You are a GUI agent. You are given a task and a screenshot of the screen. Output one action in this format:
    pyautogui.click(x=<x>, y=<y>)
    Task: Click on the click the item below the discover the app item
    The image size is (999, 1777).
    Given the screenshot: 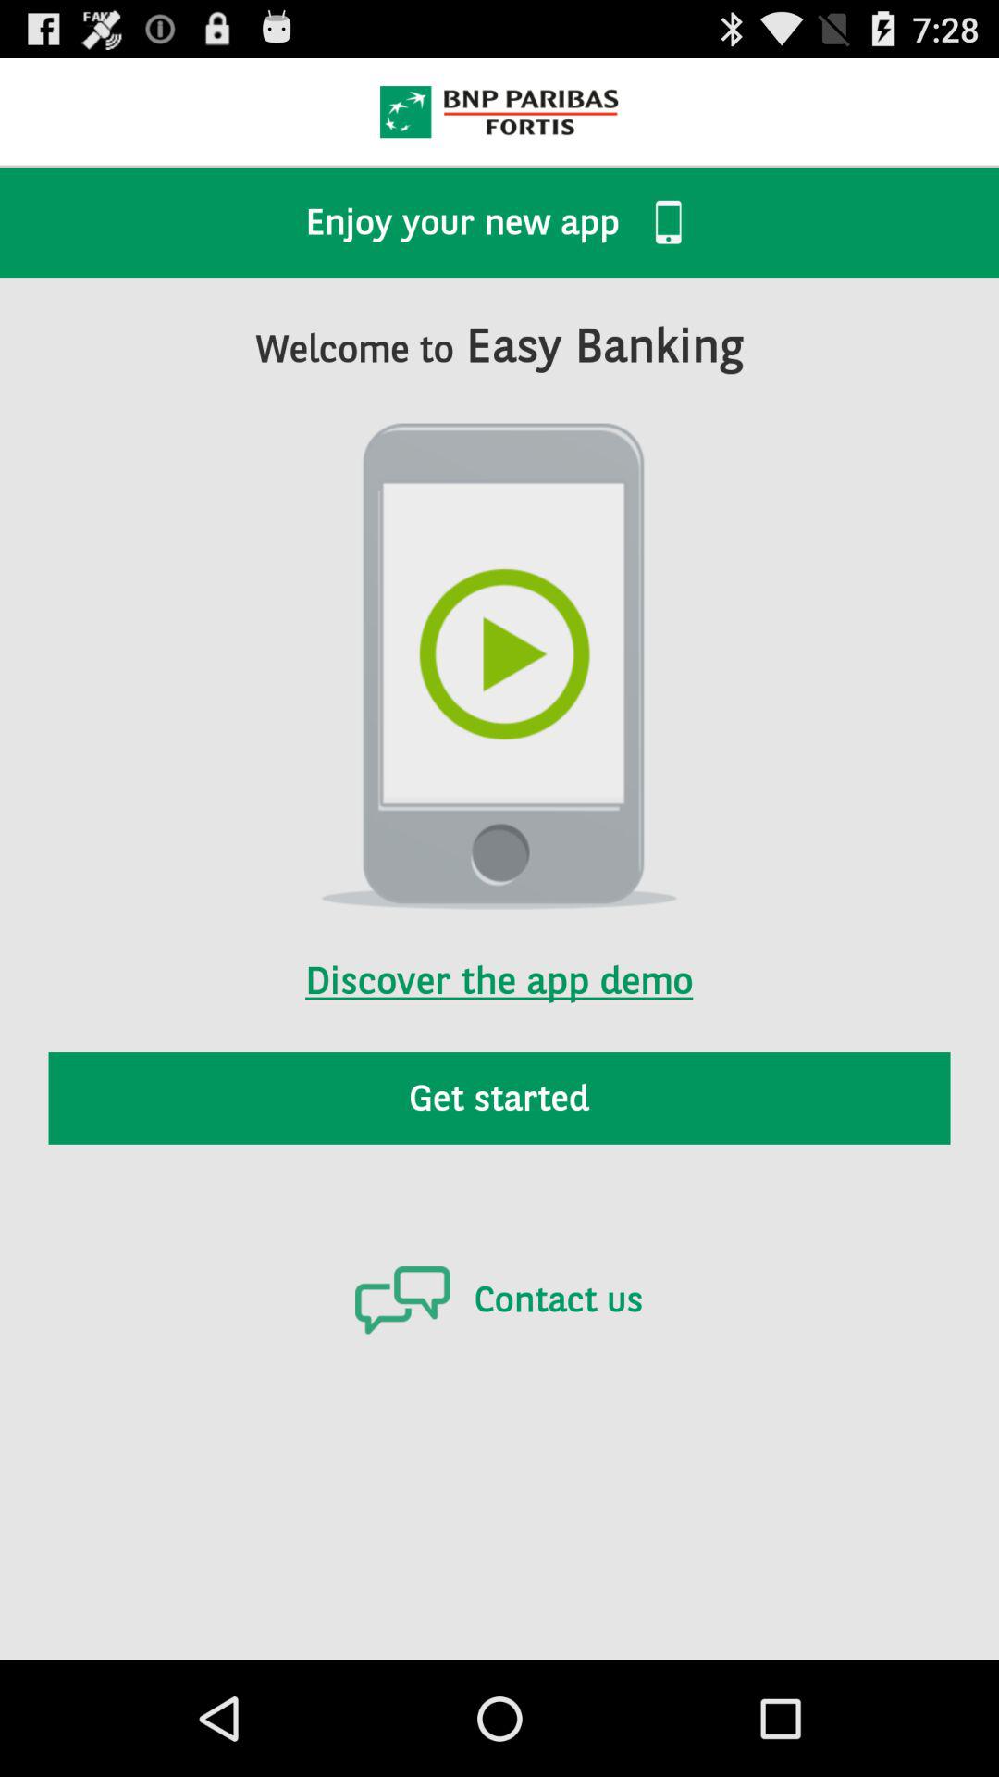 What is the action you would take?
    pyautogui.click(x=499, y=1098)
    